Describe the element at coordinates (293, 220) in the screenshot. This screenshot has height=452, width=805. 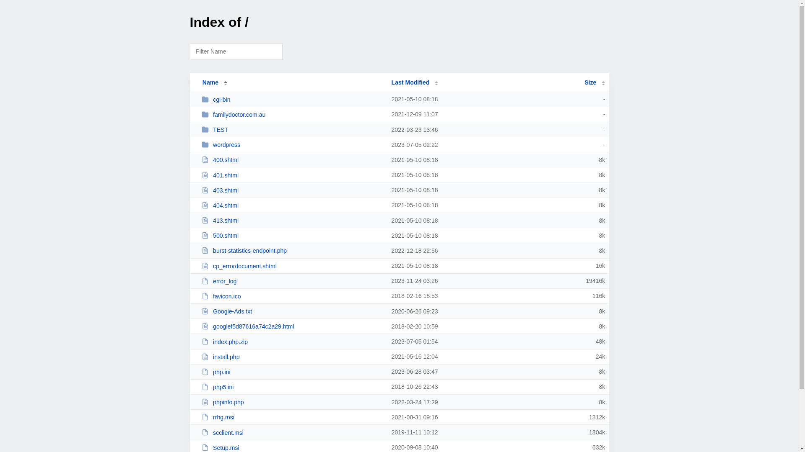
I see `413.shtml` at that location.